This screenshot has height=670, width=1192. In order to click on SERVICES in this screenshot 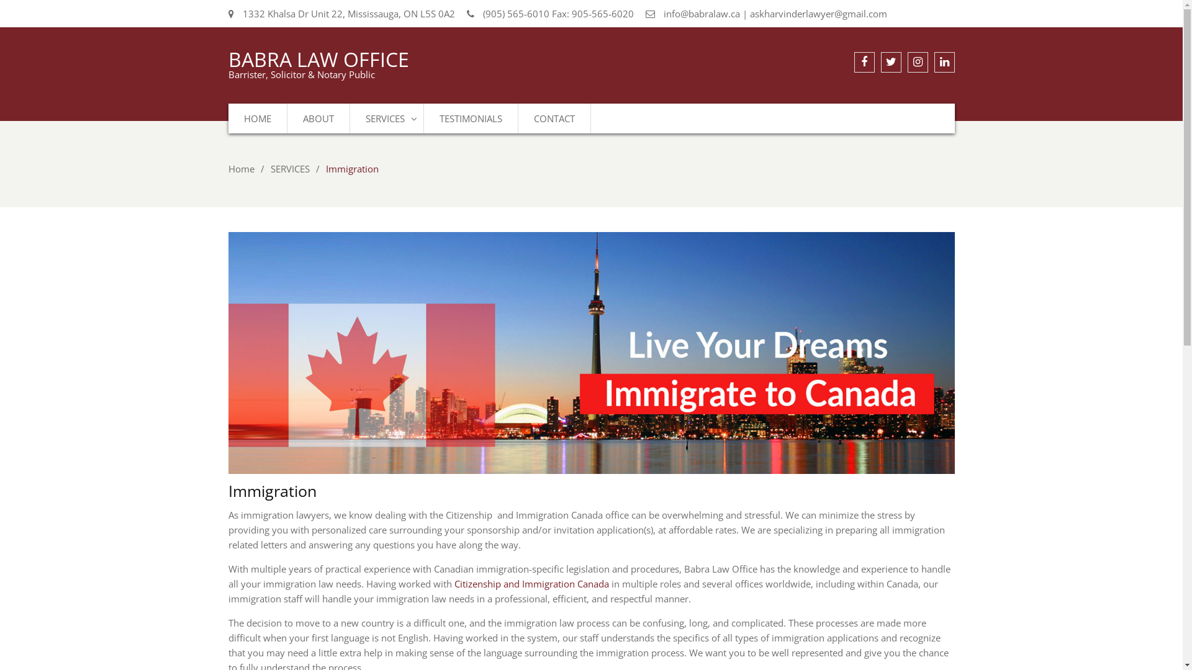, I will do `click(387, 118)`.